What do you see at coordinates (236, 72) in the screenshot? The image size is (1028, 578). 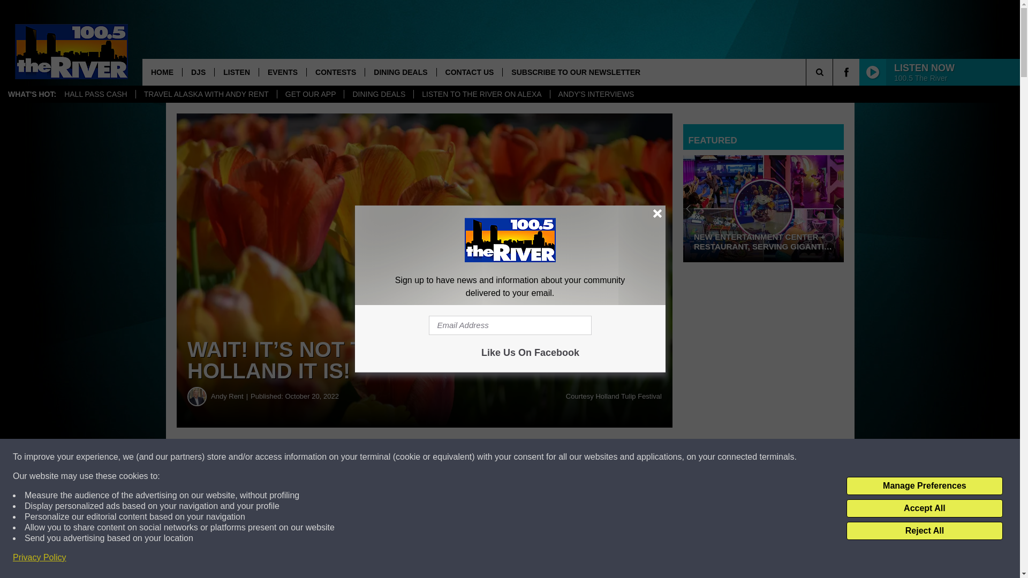 I see `LISTEN` at bounding box center [236, 72].